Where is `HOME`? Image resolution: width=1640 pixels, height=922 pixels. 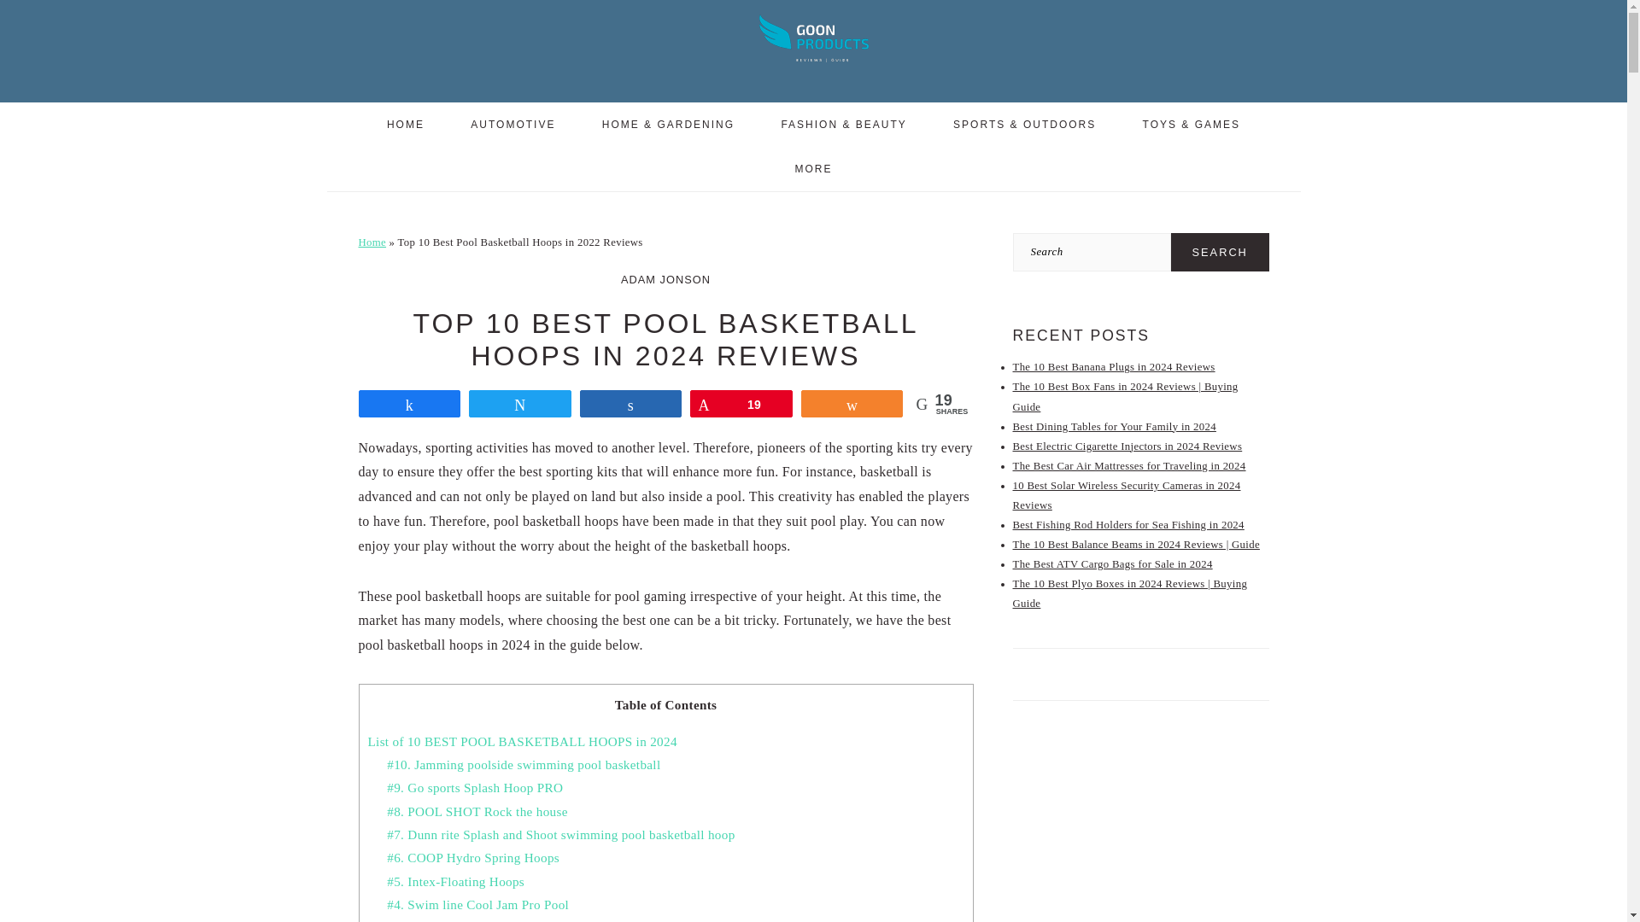 HOME is located at coordinates (406, 124).